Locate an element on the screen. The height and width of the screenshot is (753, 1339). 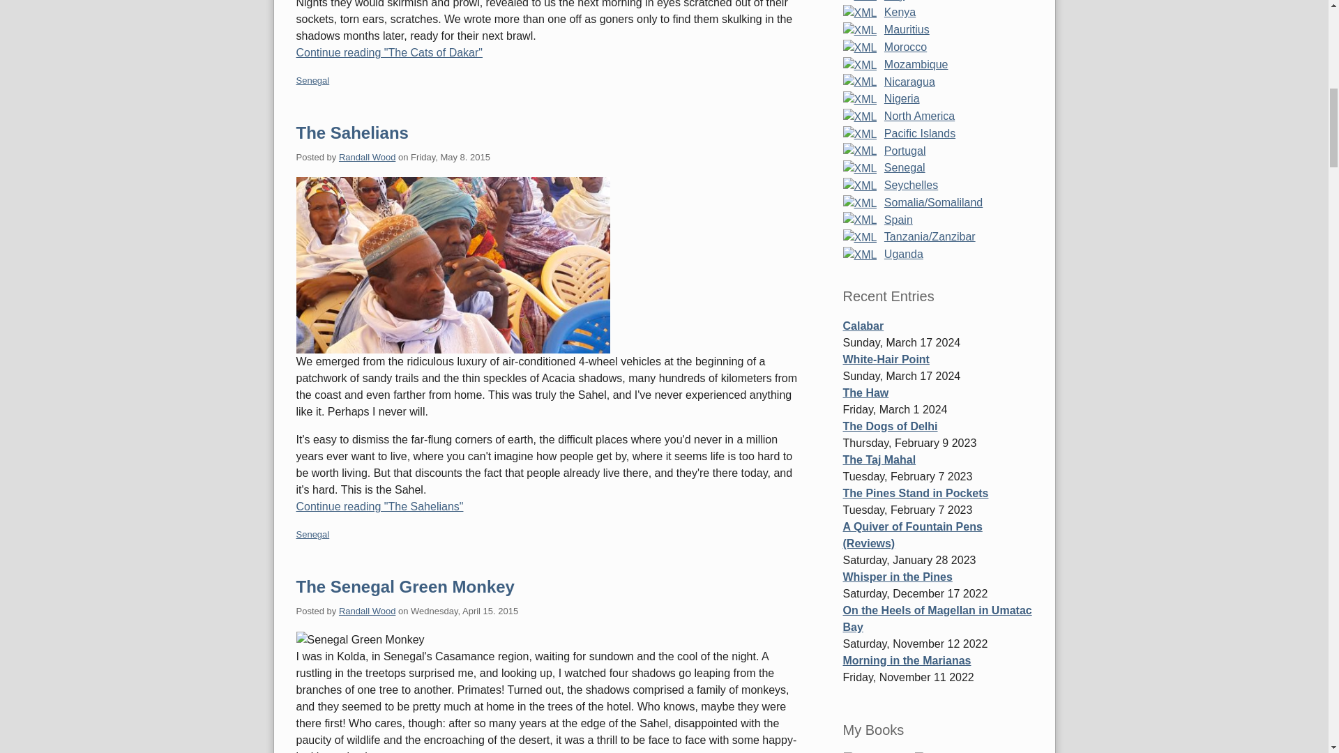
Continue reading "The Cats of Dakar" is located at coordinates (547, 52).